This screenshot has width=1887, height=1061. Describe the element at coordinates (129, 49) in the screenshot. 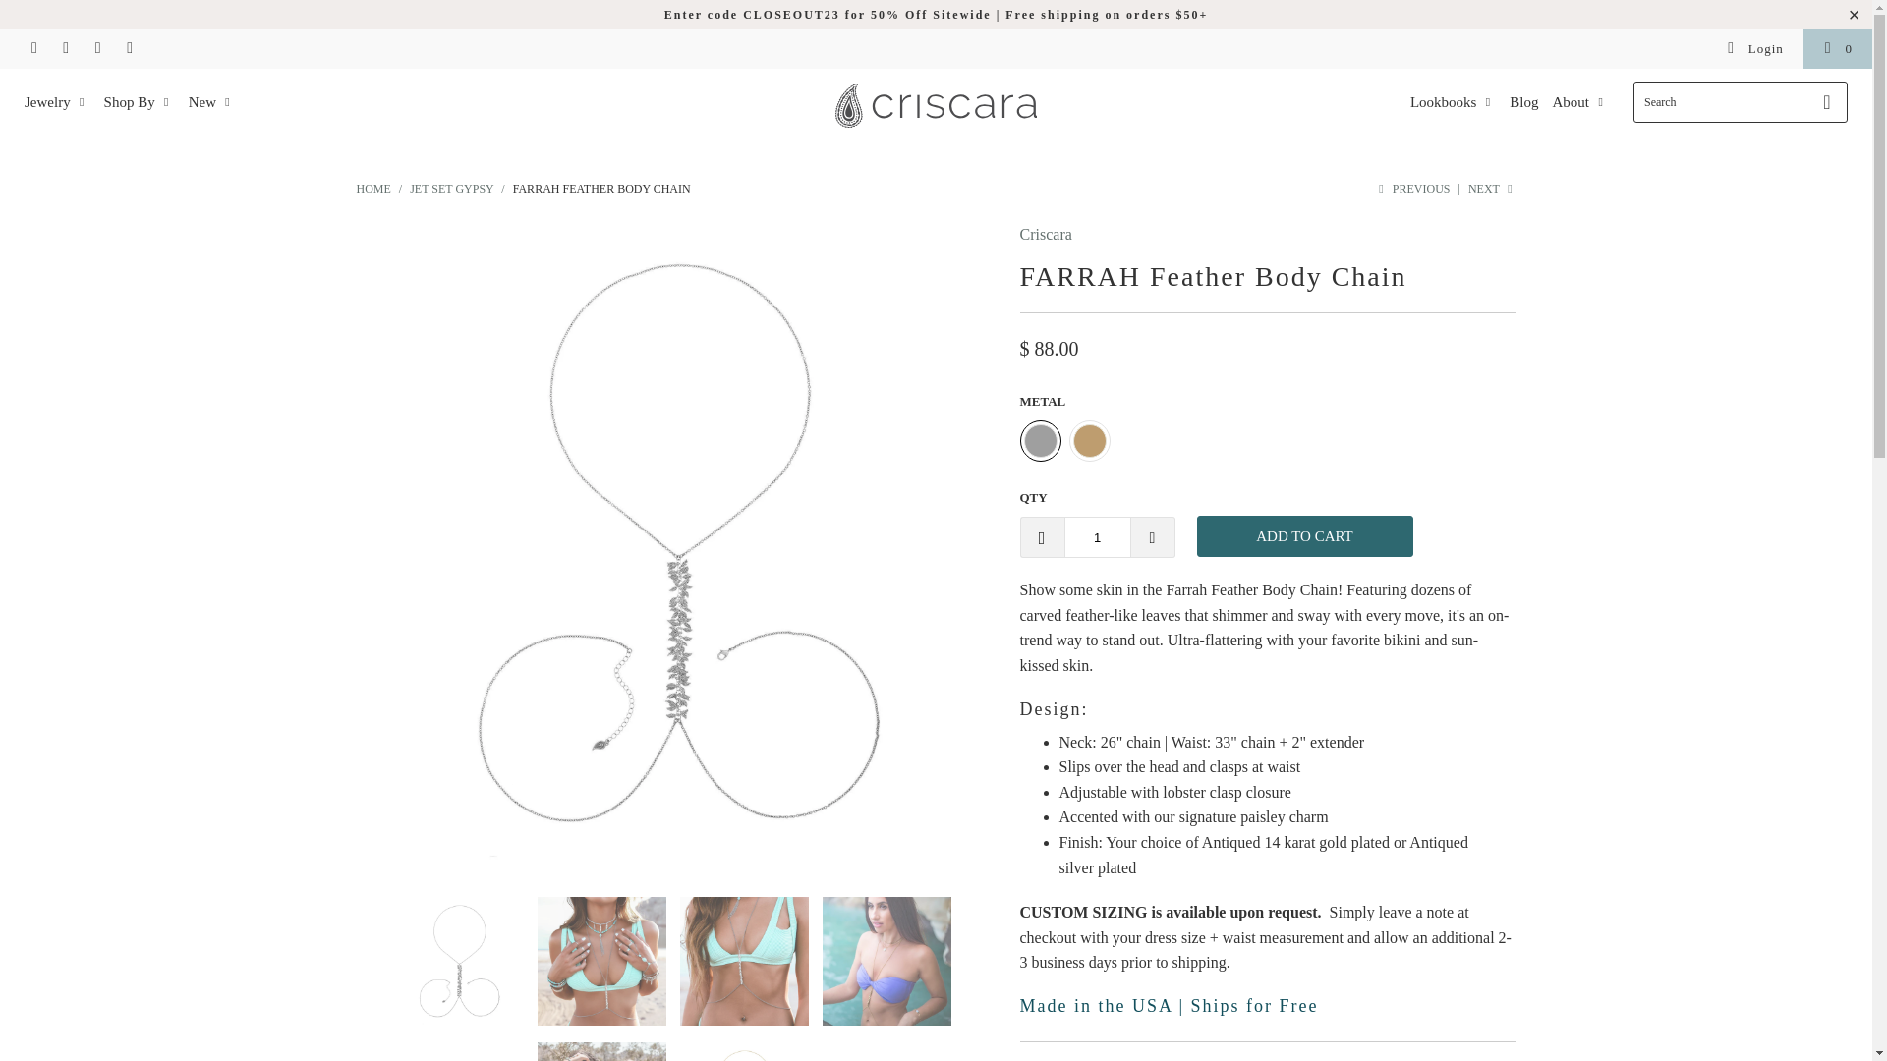

I see `Criscara on Facebook` at that location.